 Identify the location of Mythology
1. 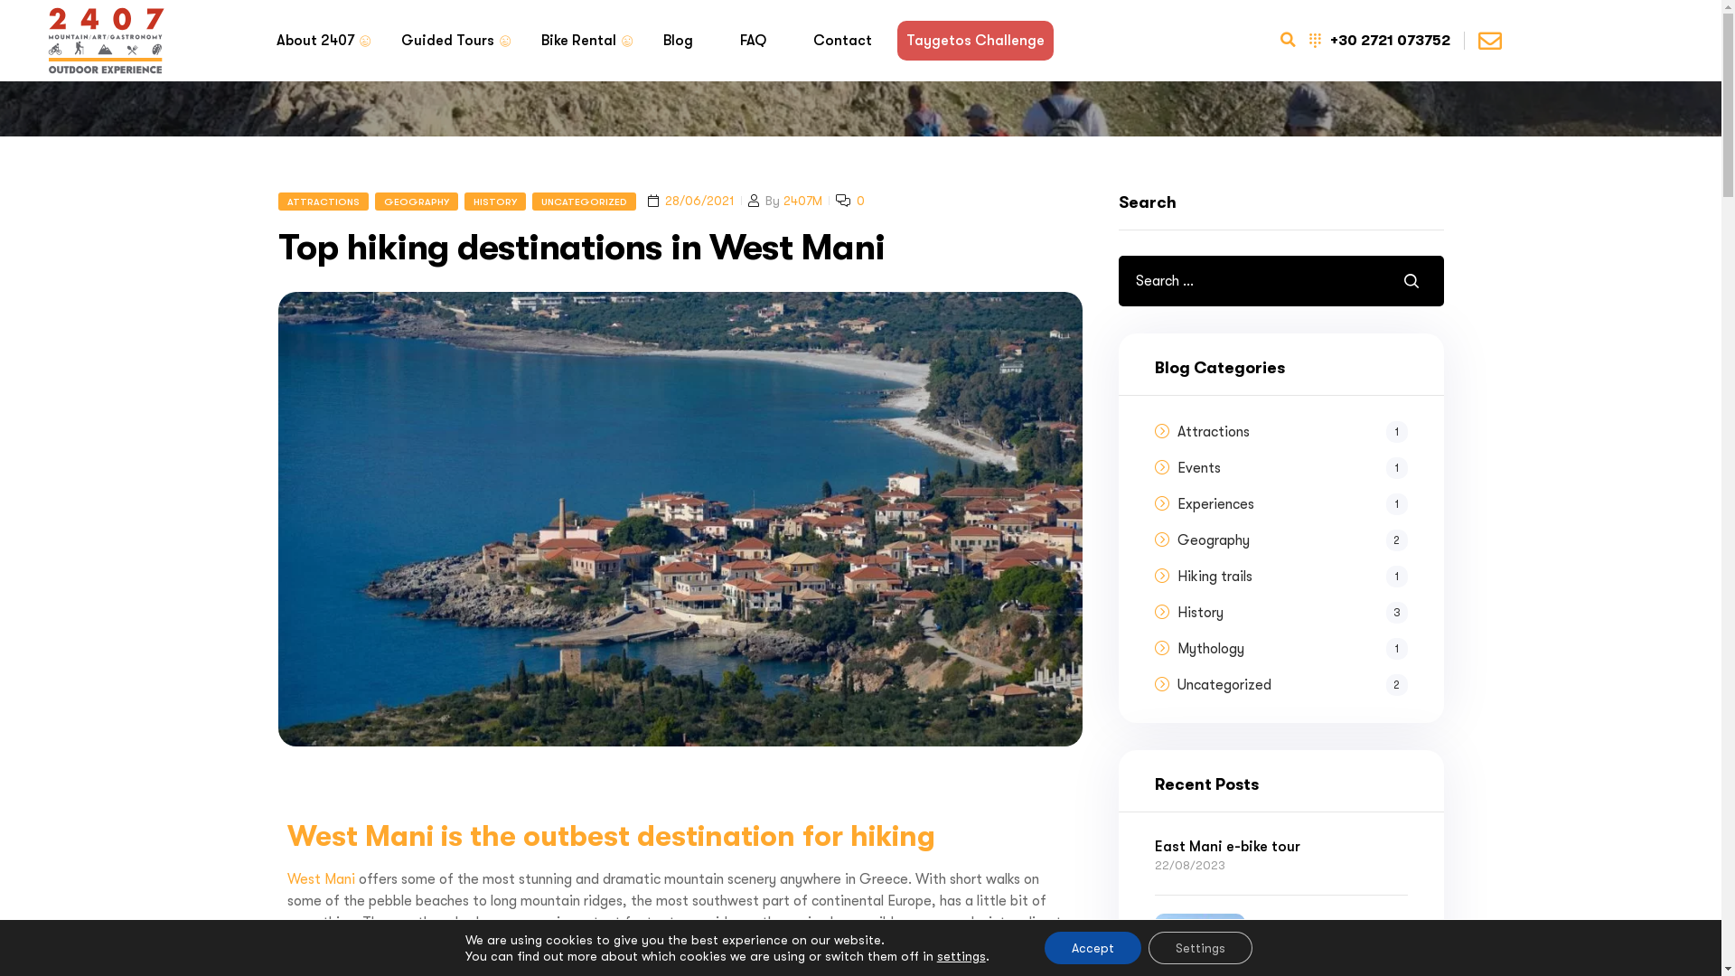
(1292, 649).